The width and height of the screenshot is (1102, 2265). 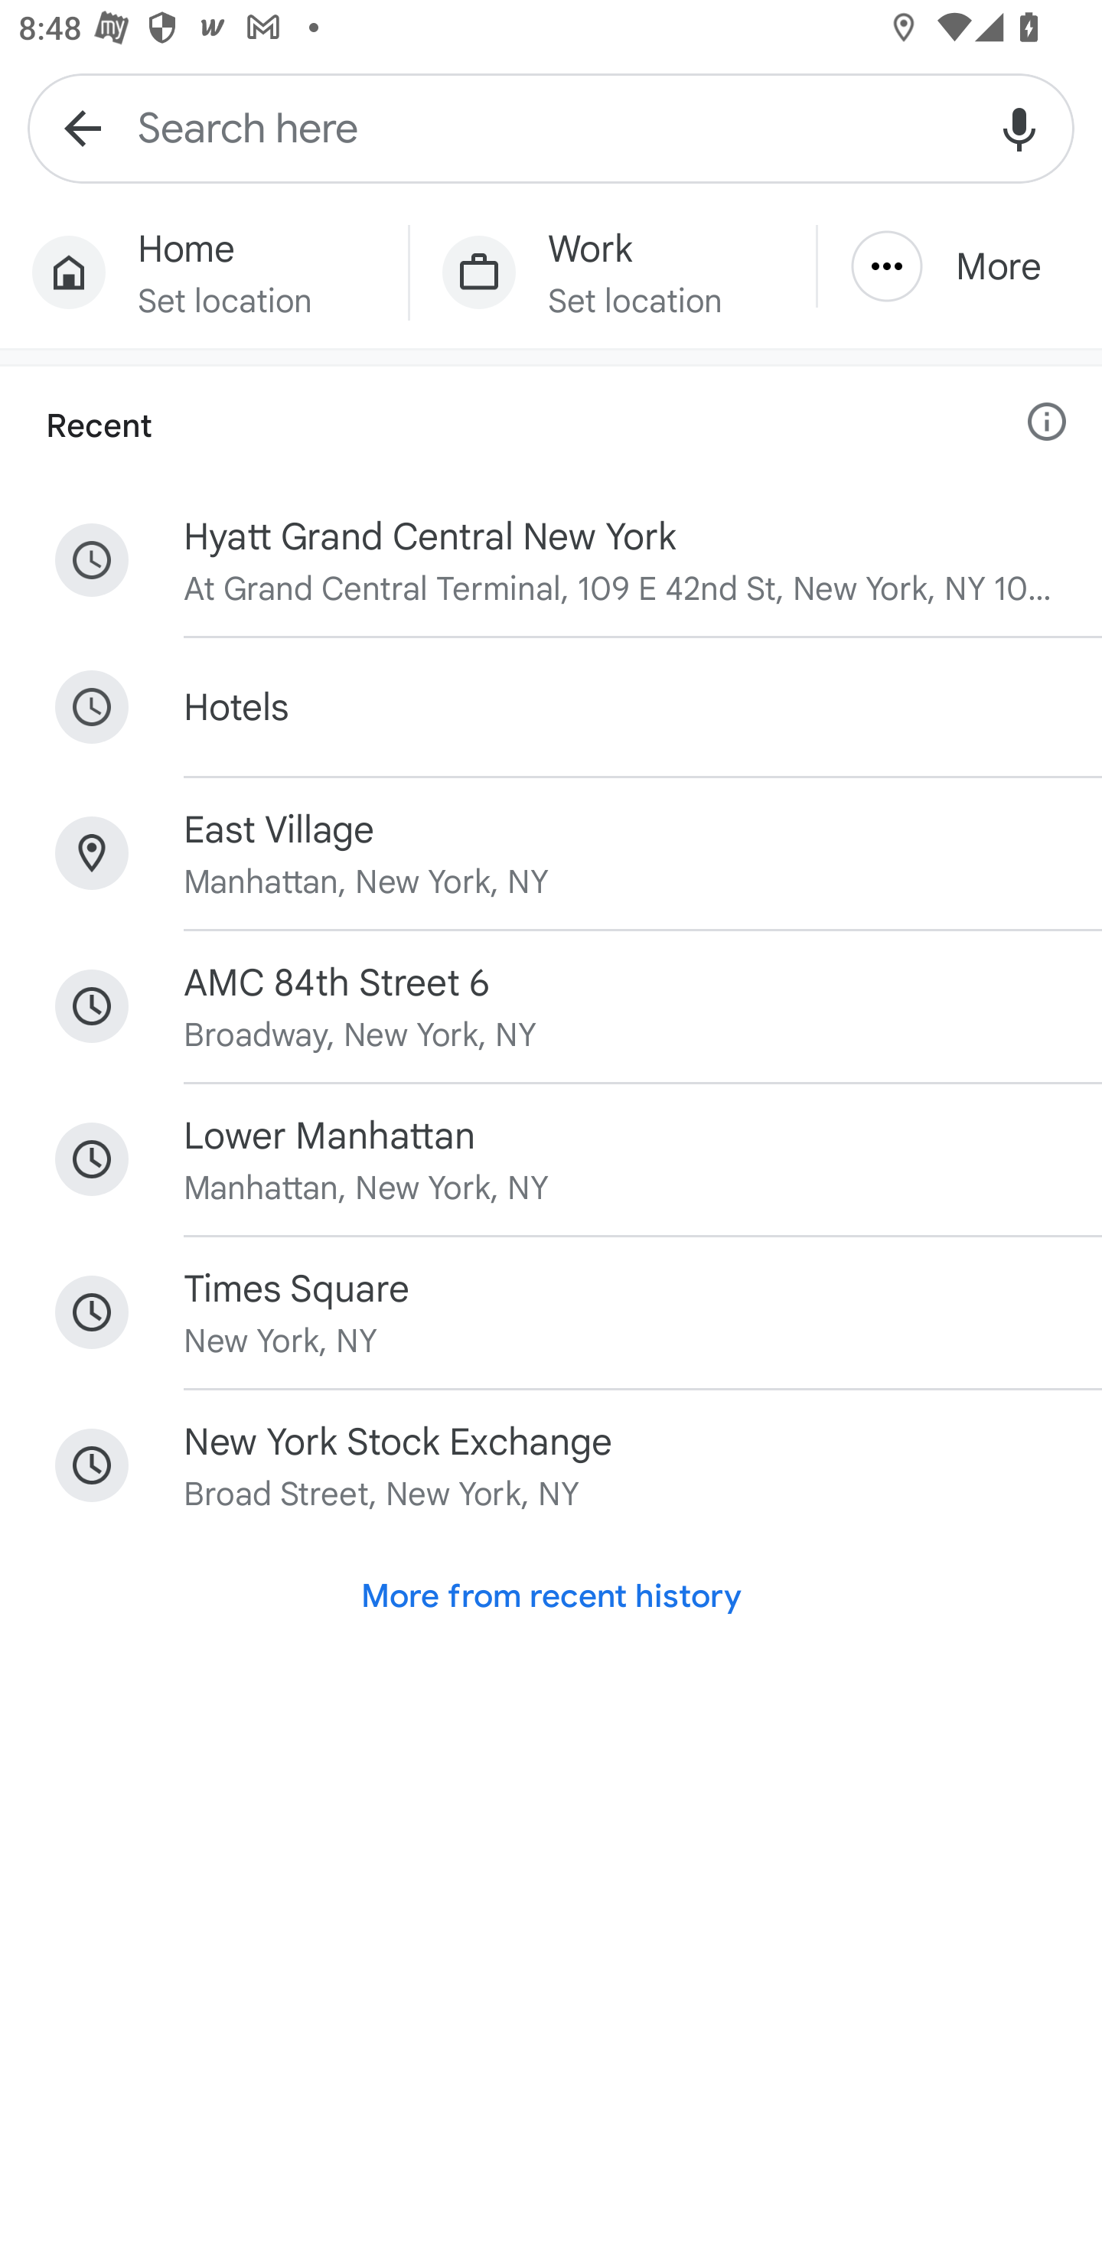 I want to click on Work Set location, so click(x=612, y=272).